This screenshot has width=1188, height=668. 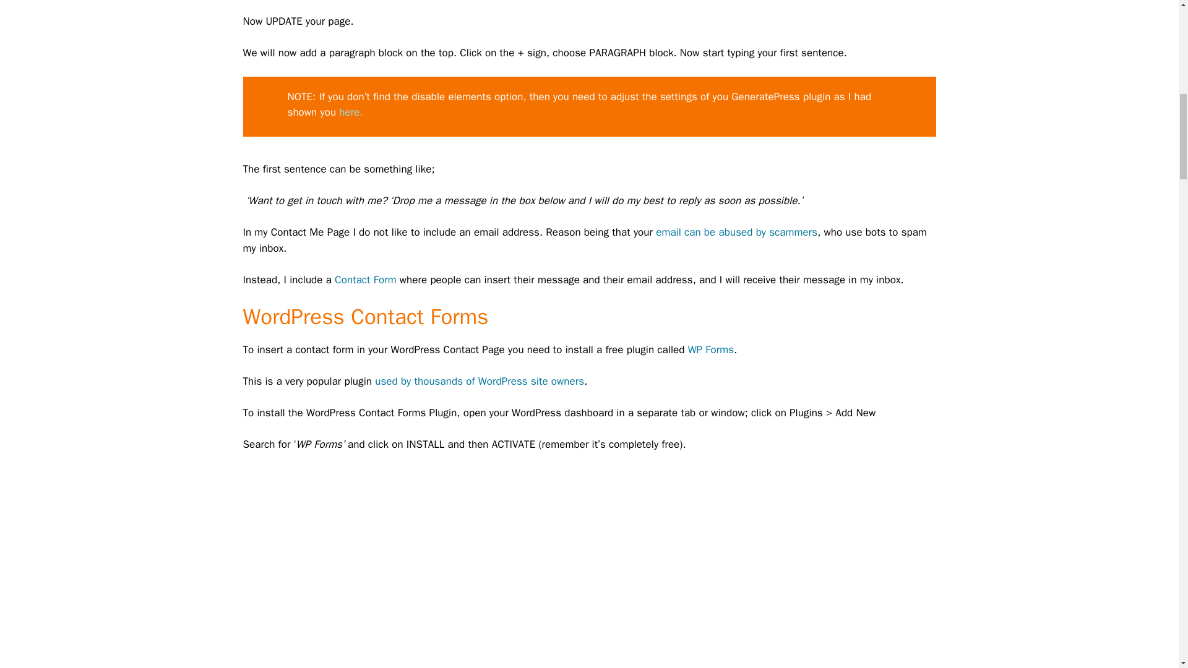 What do you see at coordinates (366, 280) in the screenshot?
I see `Contact Form` at bounding box center [366, 280].